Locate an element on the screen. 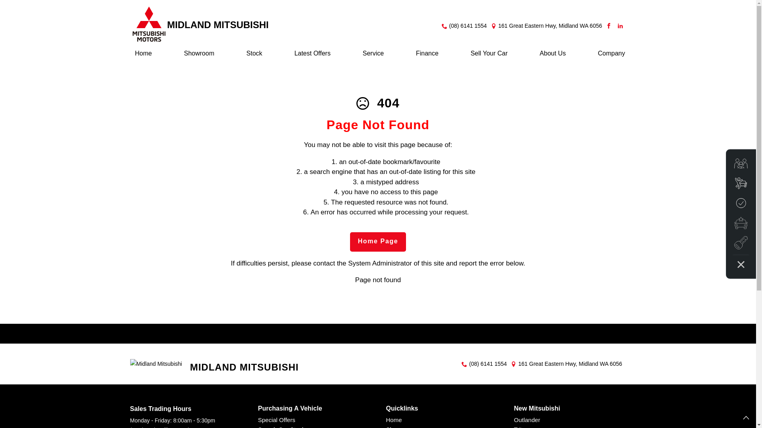  MIDLAND MITSUBISHI is located at coordinates (214, 364).